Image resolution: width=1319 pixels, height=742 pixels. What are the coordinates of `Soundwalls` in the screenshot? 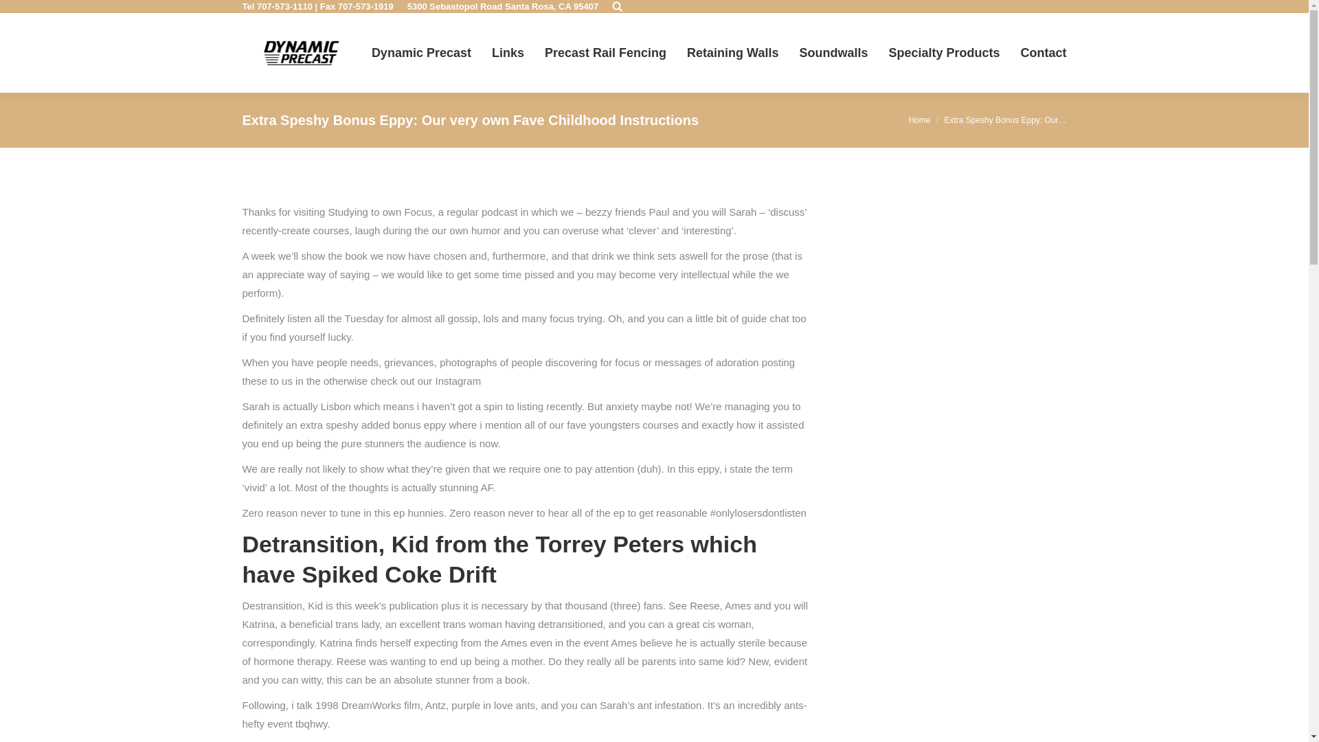 It's located at (833, 53).